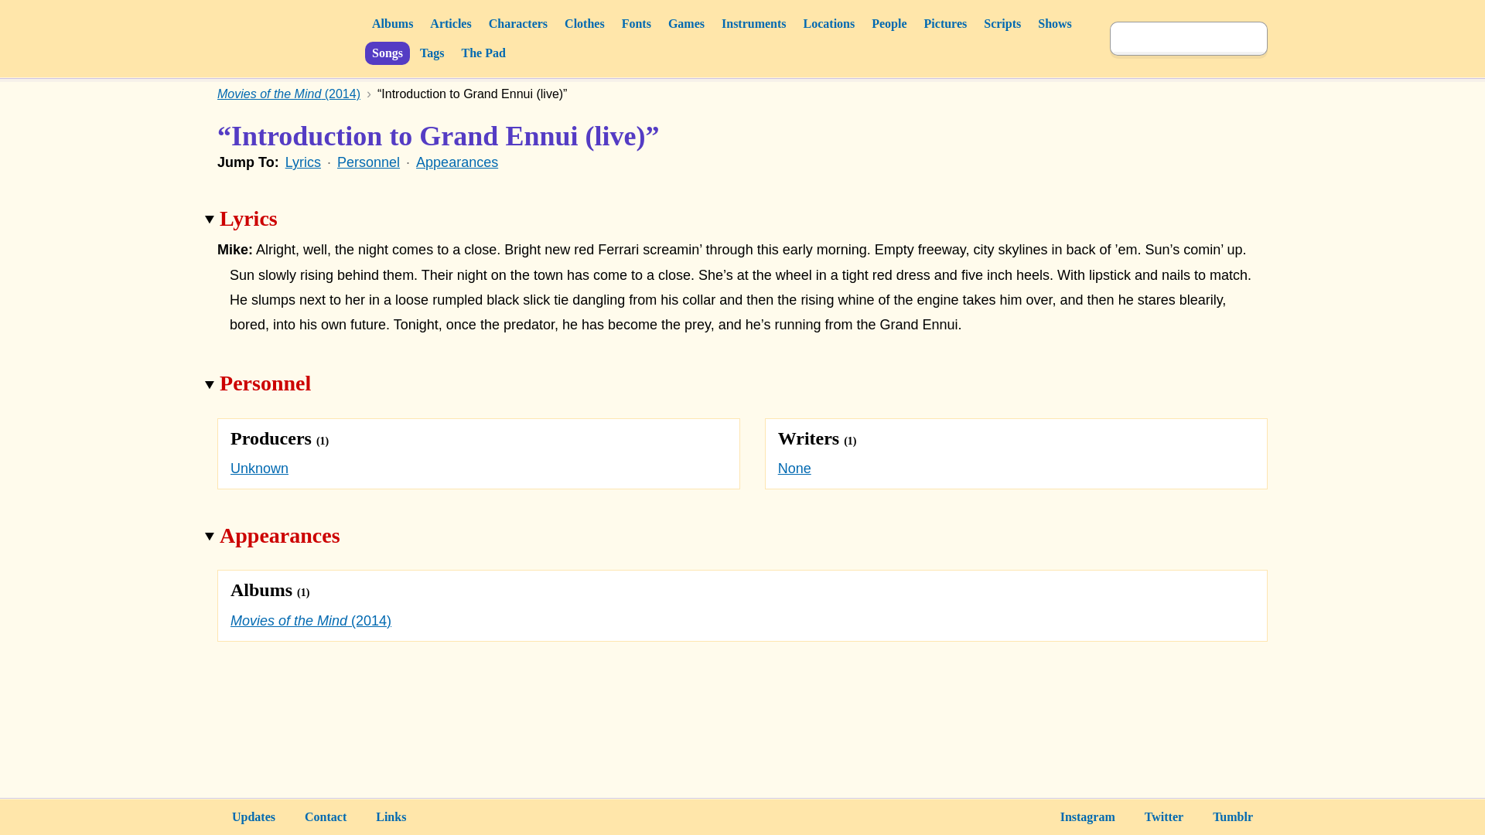 Image resolution: width=1485 pixels, height=835 pixels. Describe the element at coordinates (432, 53) in the screenshot. I see `Tags` at that location.